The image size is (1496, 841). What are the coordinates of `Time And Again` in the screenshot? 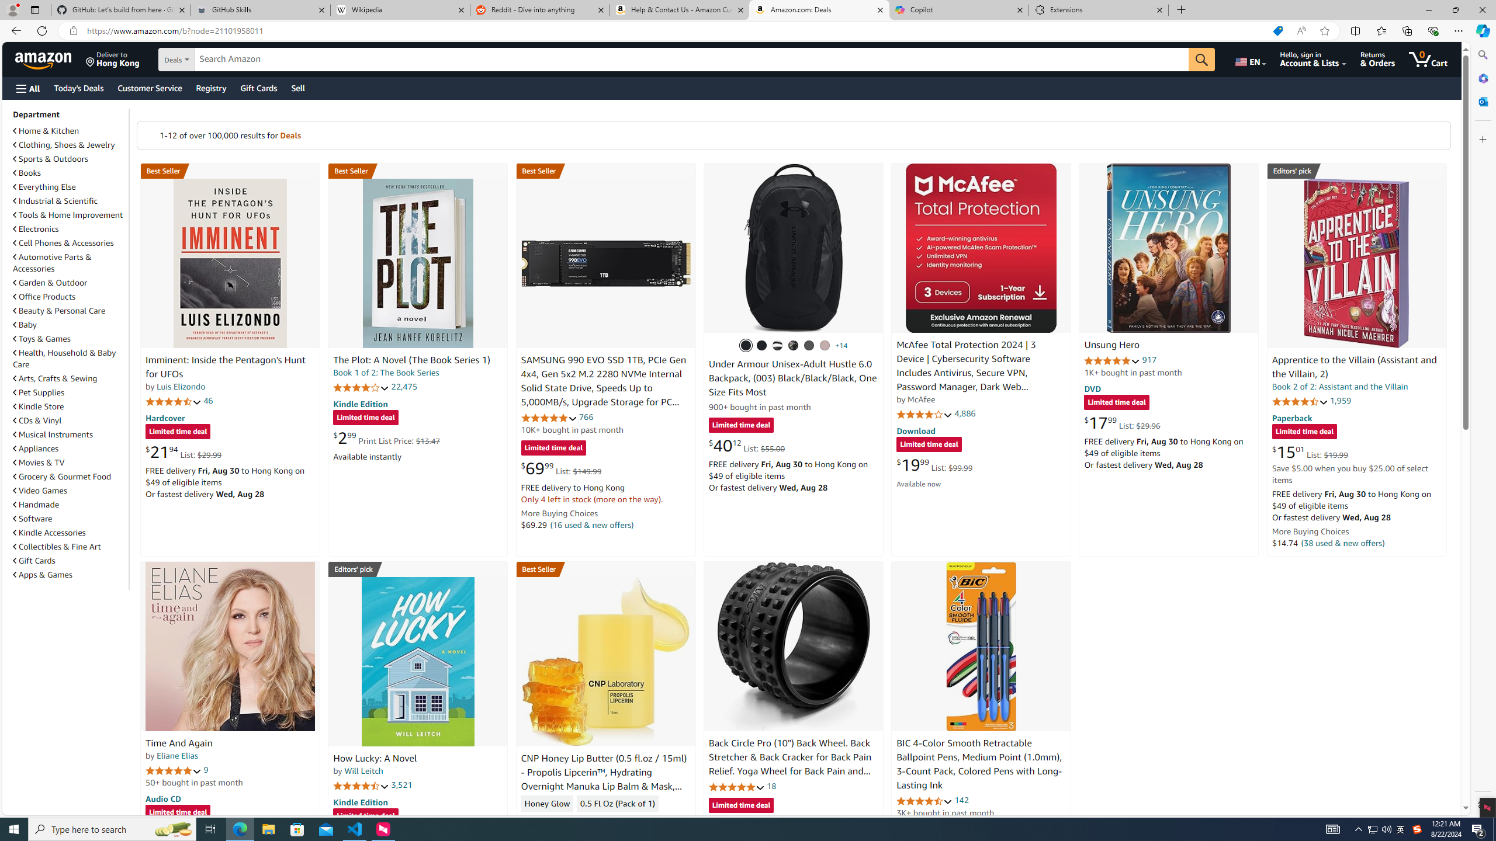 It's located at (230, 646).